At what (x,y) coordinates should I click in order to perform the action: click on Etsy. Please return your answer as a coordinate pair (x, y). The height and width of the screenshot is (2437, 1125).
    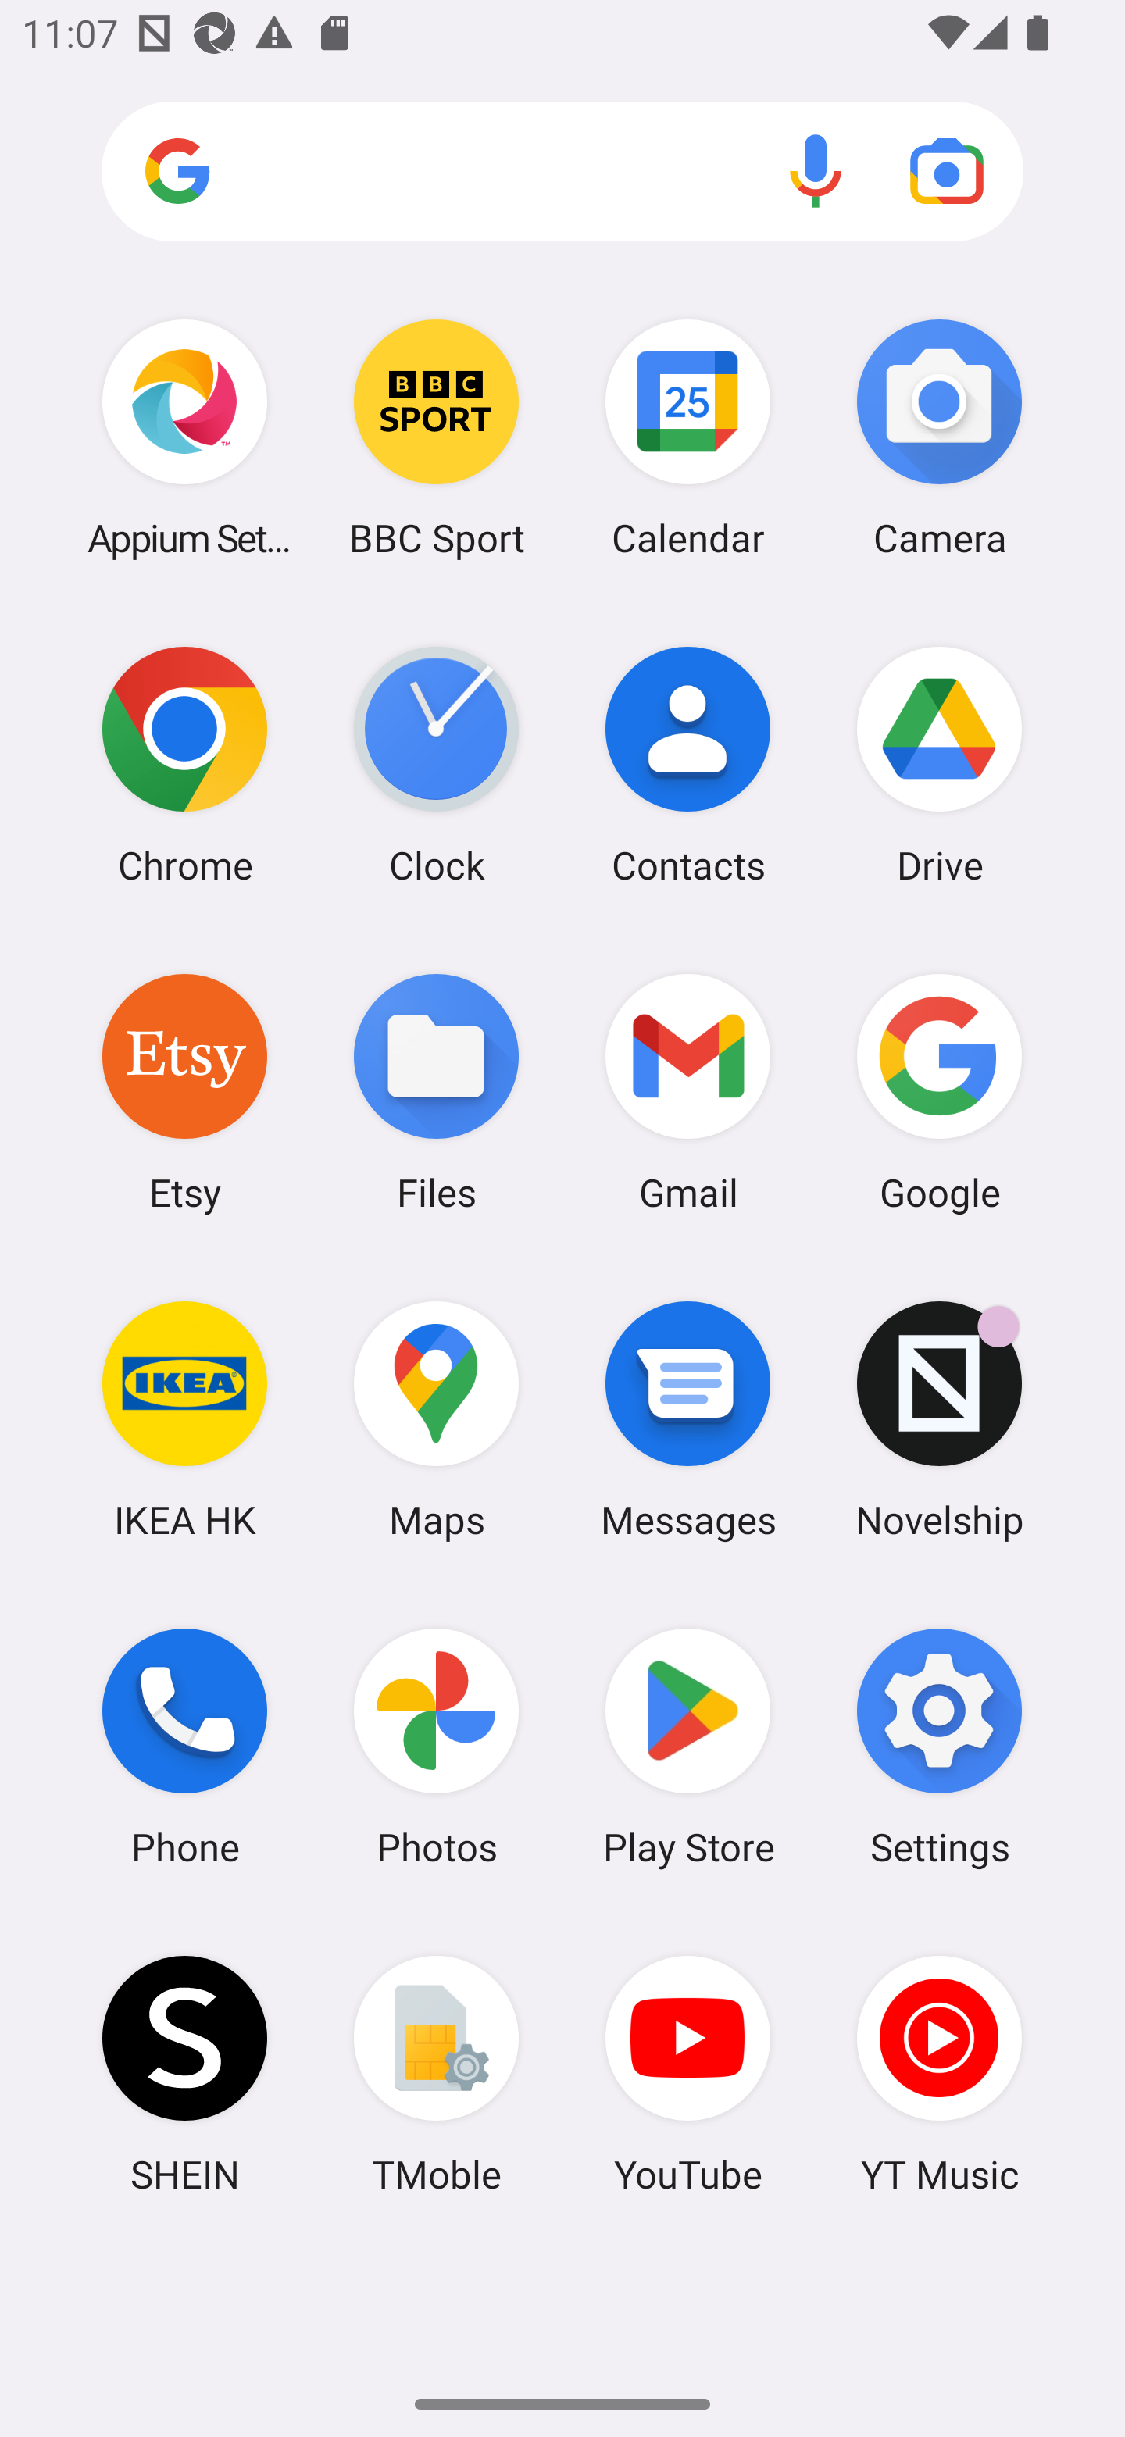
    Looking at the image, I should click on (184, 1091).